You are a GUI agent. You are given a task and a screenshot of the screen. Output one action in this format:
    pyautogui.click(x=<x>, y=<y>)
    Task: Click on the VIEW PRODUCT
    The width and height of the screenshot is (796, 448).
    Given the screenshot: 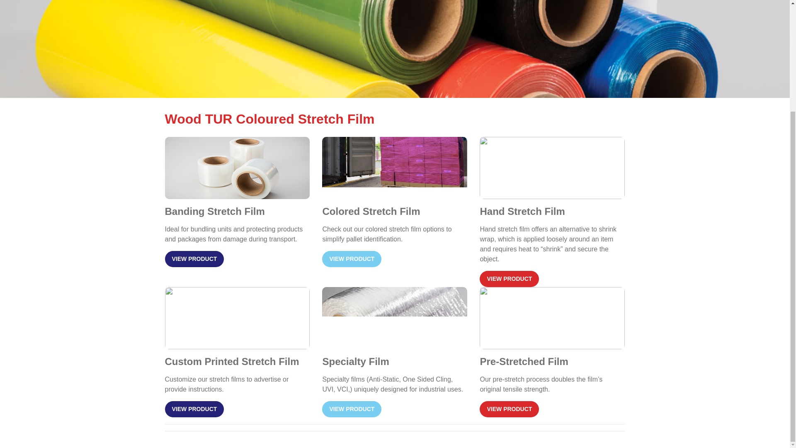 What is the action you would take?
    pyautogui.click(x=352, y=409)
    